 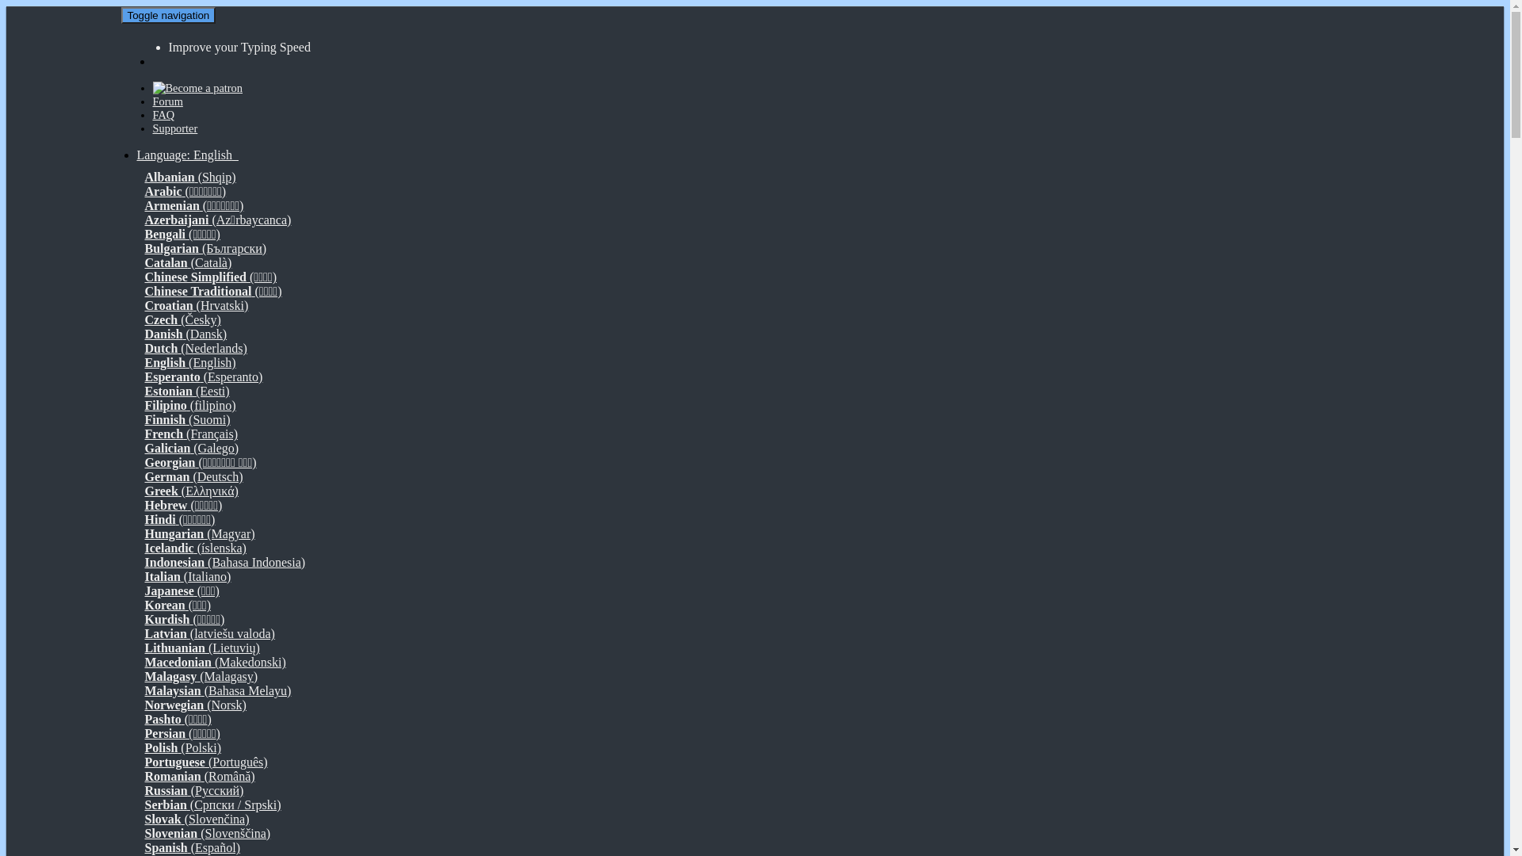 I want to click on Polish (Polski), so click(x=182, y=745).